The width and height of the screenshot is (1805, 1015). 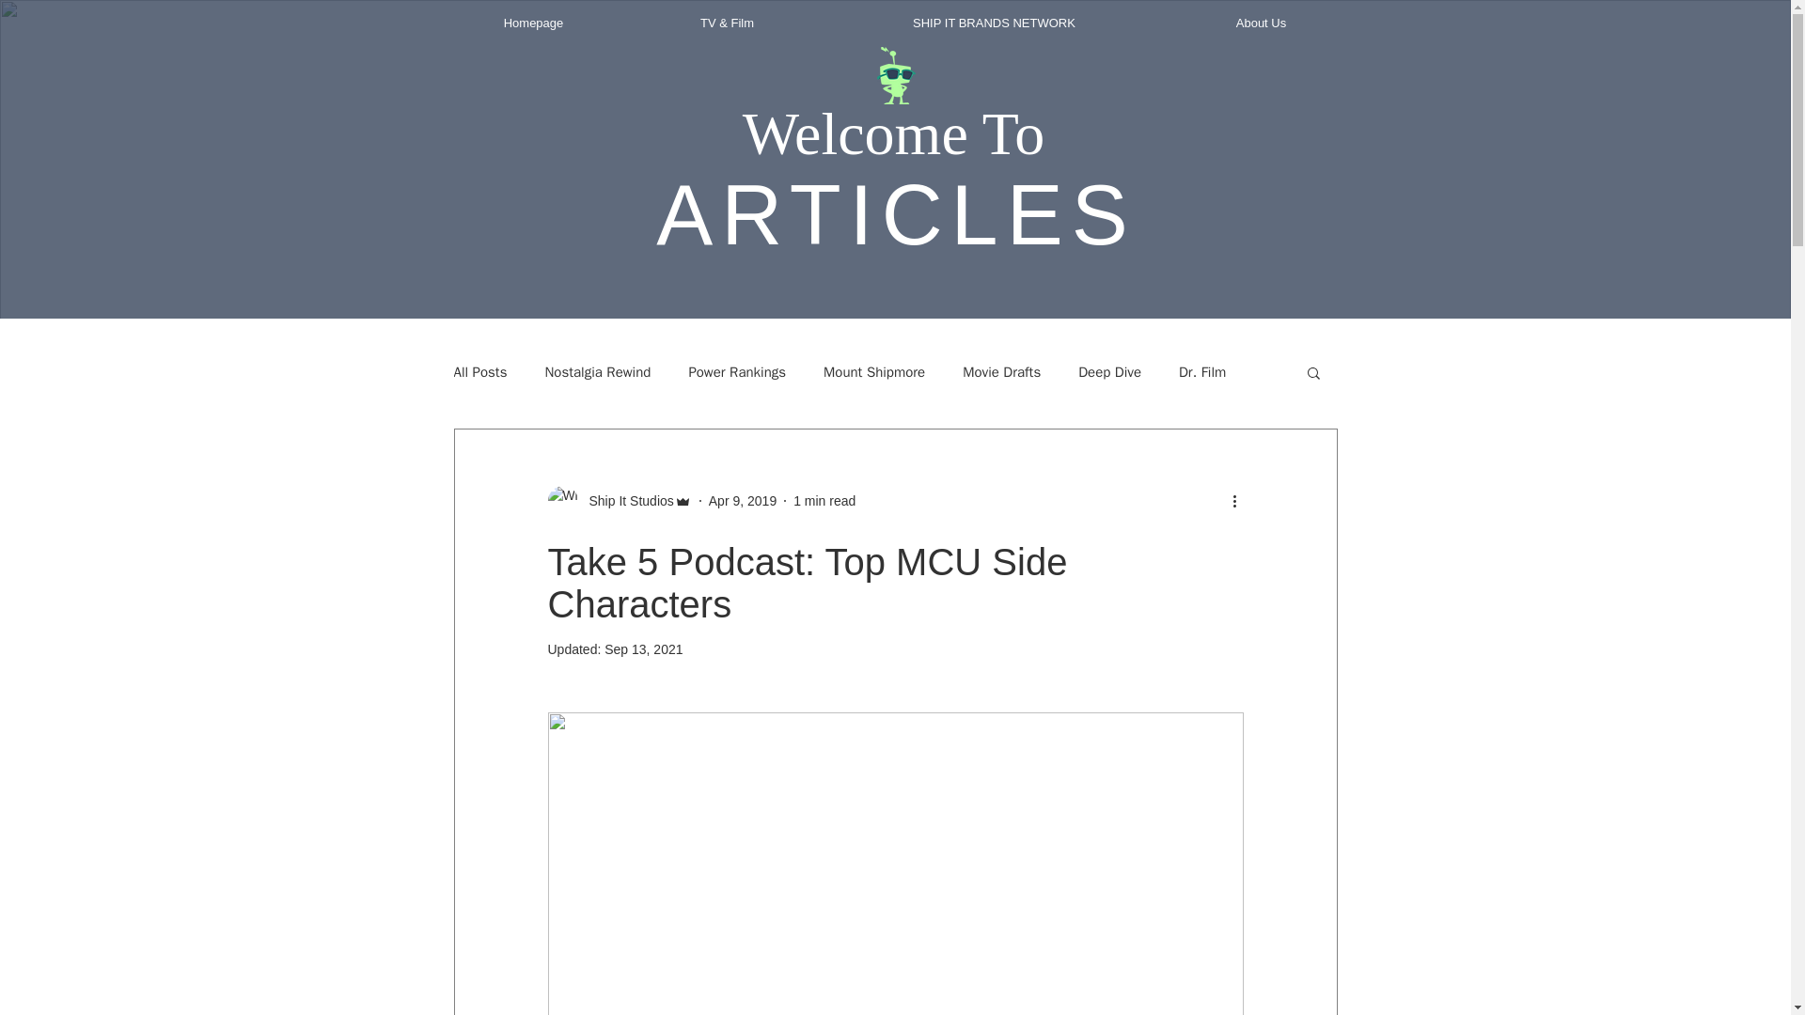 I want to click on All Posts, so click(x=479, y=371).